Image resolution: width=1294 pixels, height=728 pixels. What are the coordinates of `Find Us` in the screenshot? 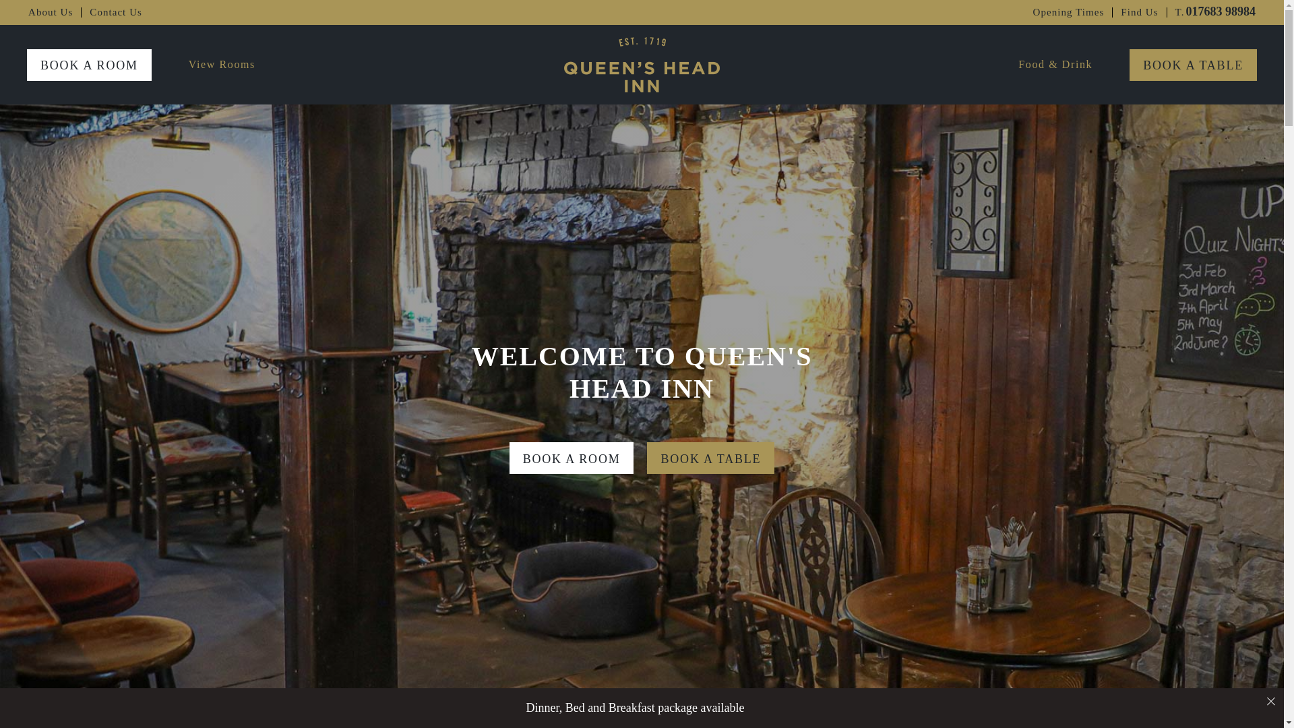 It's located at (1215, 12).